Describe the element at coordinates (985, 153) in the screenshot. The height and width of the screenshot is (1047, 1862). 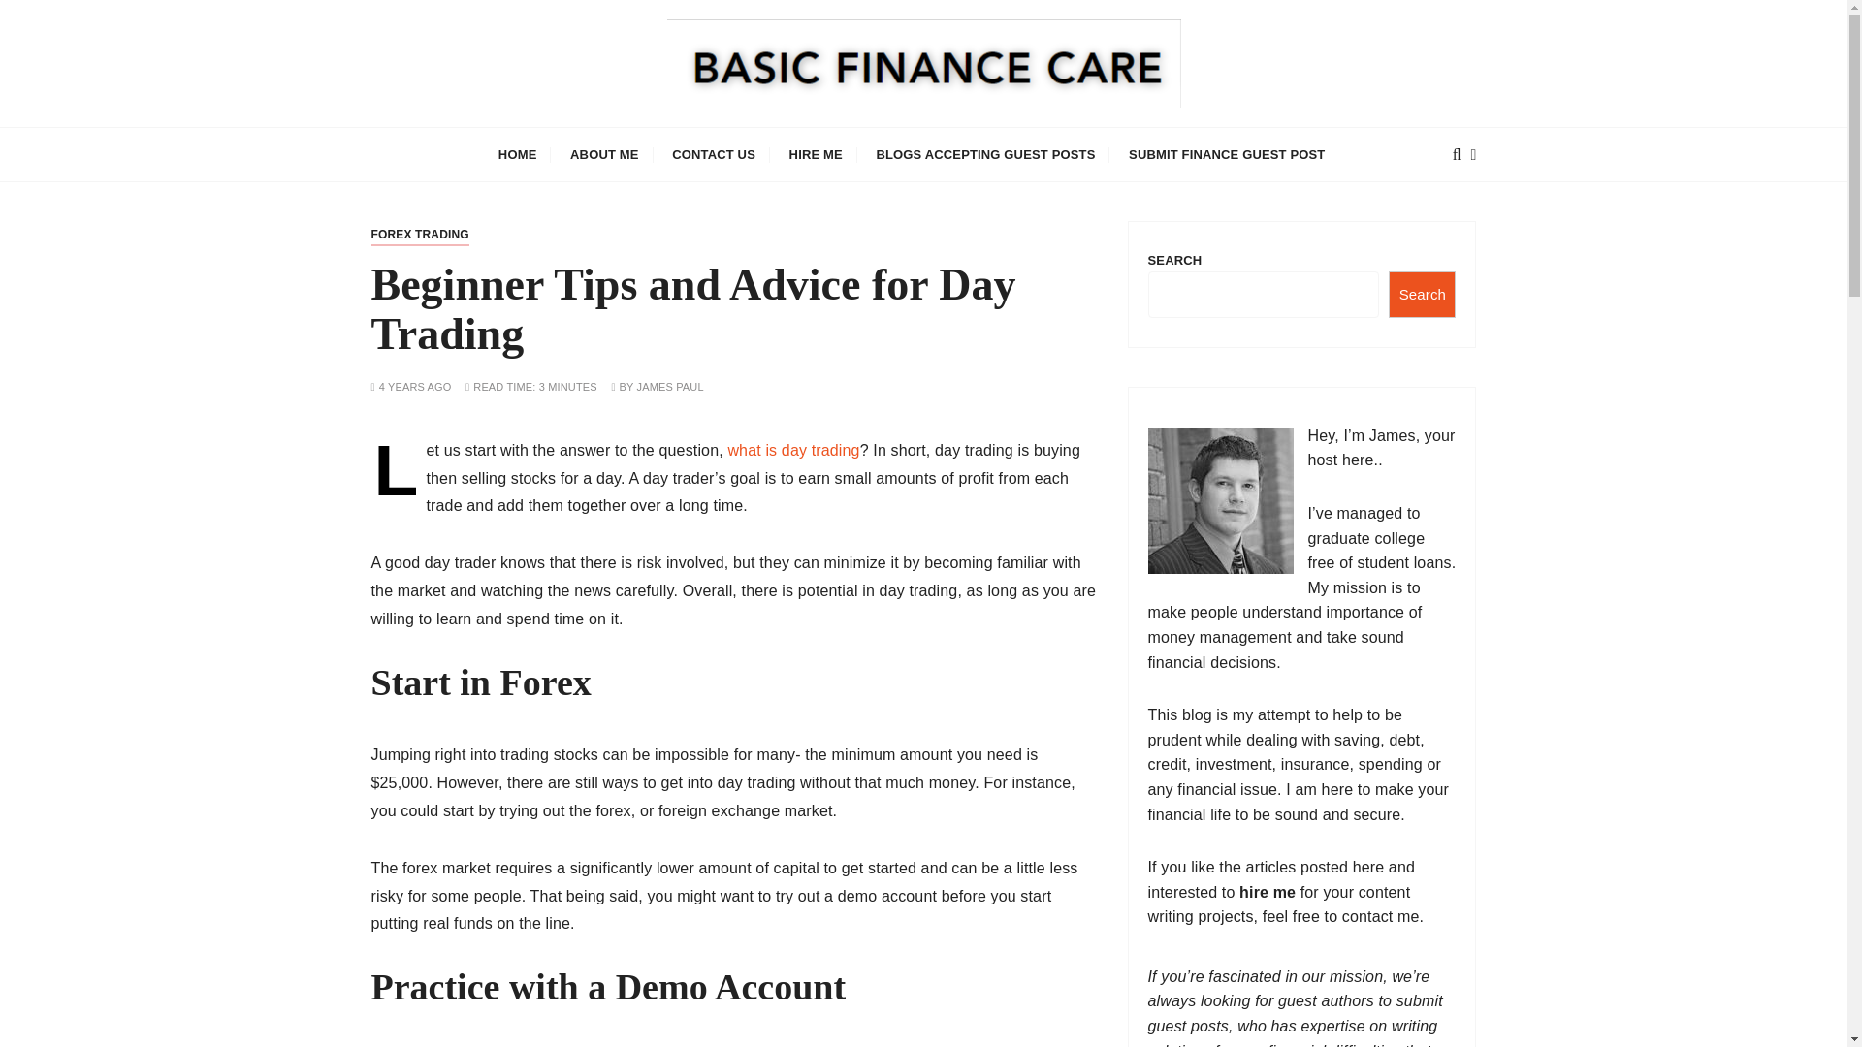
I see `BLOGS ACCEPTING GUEST POSTS` at that location.